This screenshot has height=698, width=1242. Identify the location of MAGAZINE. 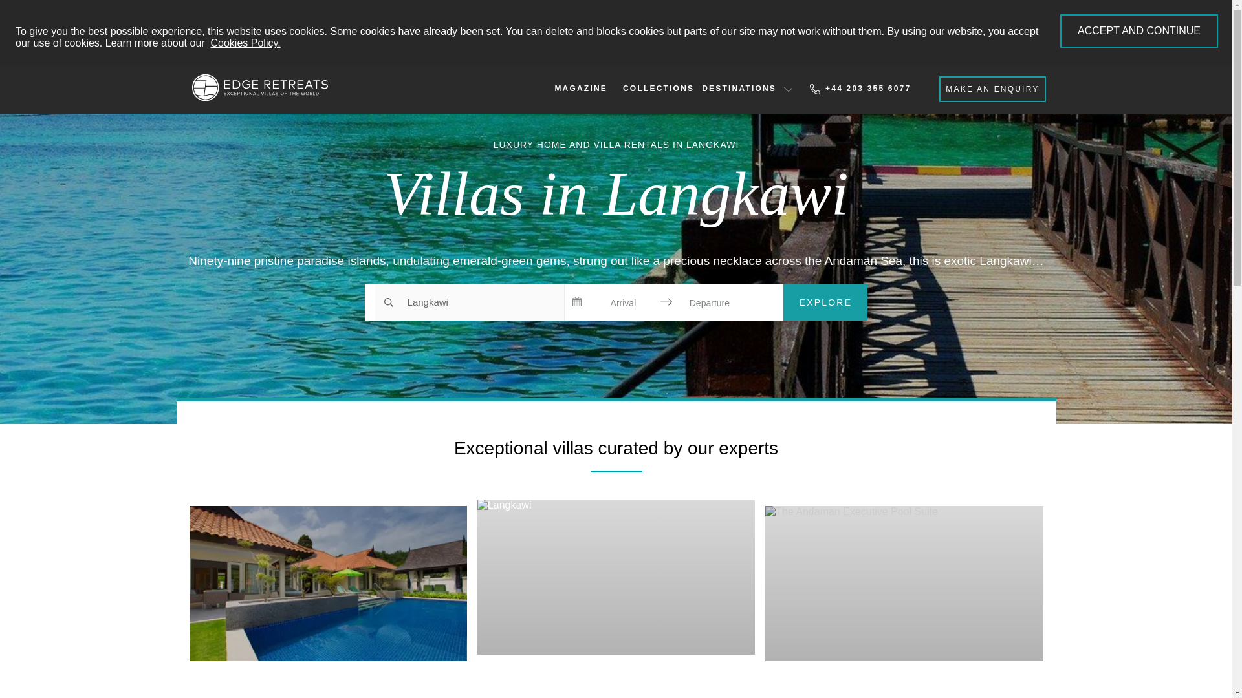
(580, 89).